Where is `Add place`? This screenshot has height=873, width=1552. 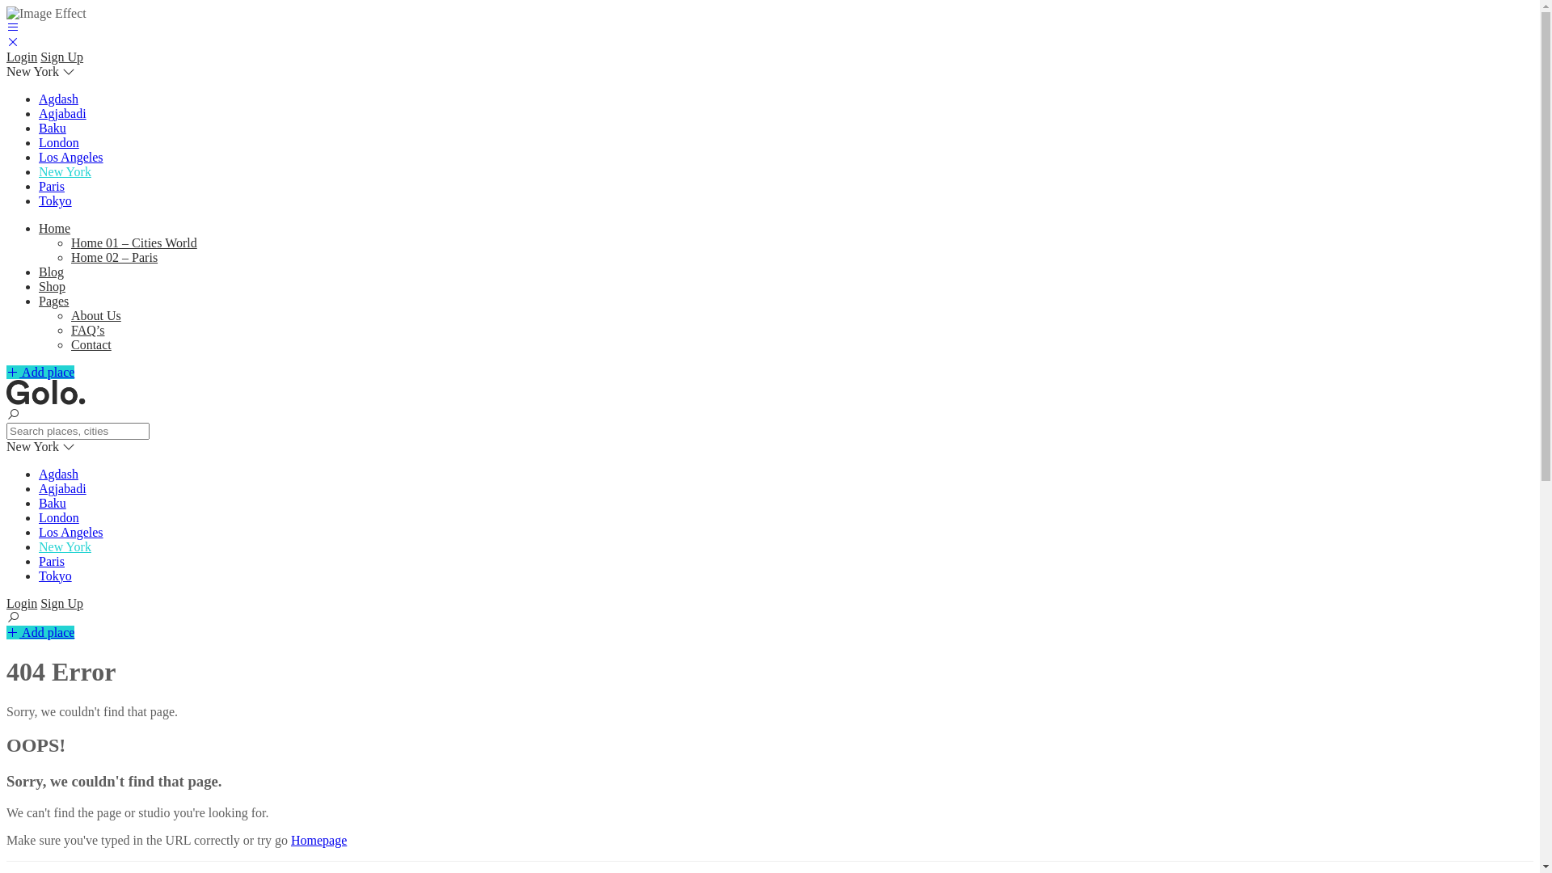 Add place is located at coordinates (40, 632).